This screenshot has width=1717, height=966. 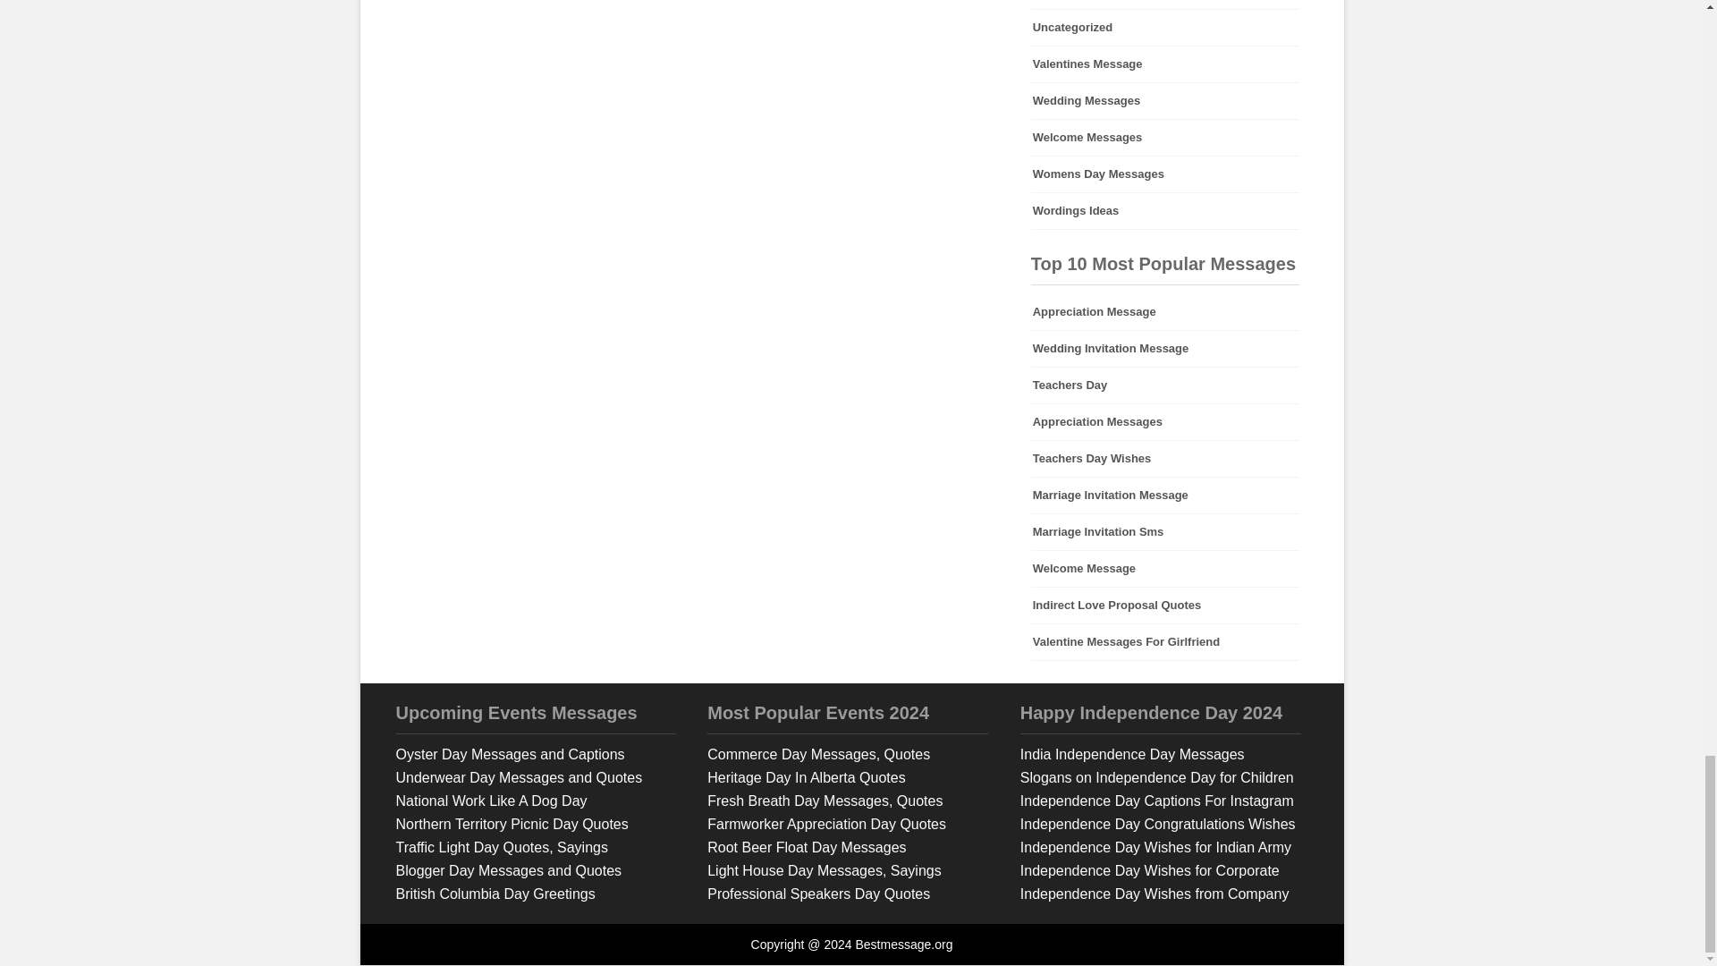 What do you see at coordinates (1165, 312) in the screenshot?
I see `appreciation message` at bounding box center [1165, 312].